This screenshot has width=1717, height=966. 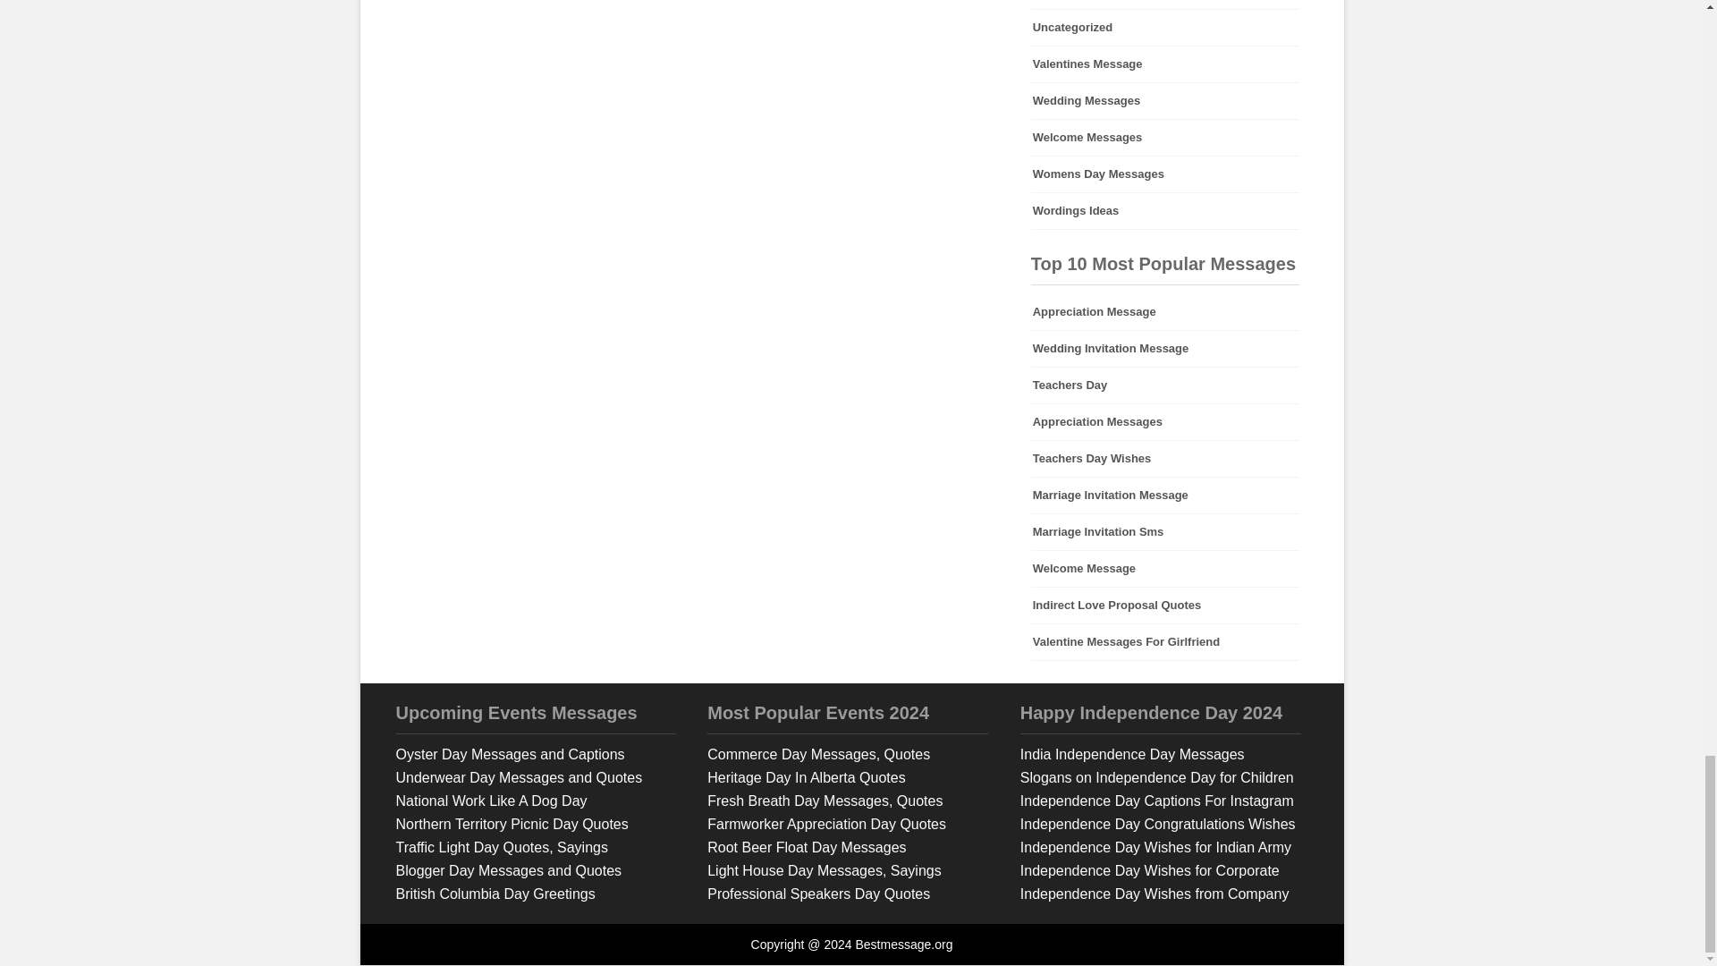 What do you see at coordinates (1165, 312) in the screenshot?
I see `appreciation message` at bounding box center [1165, 312].